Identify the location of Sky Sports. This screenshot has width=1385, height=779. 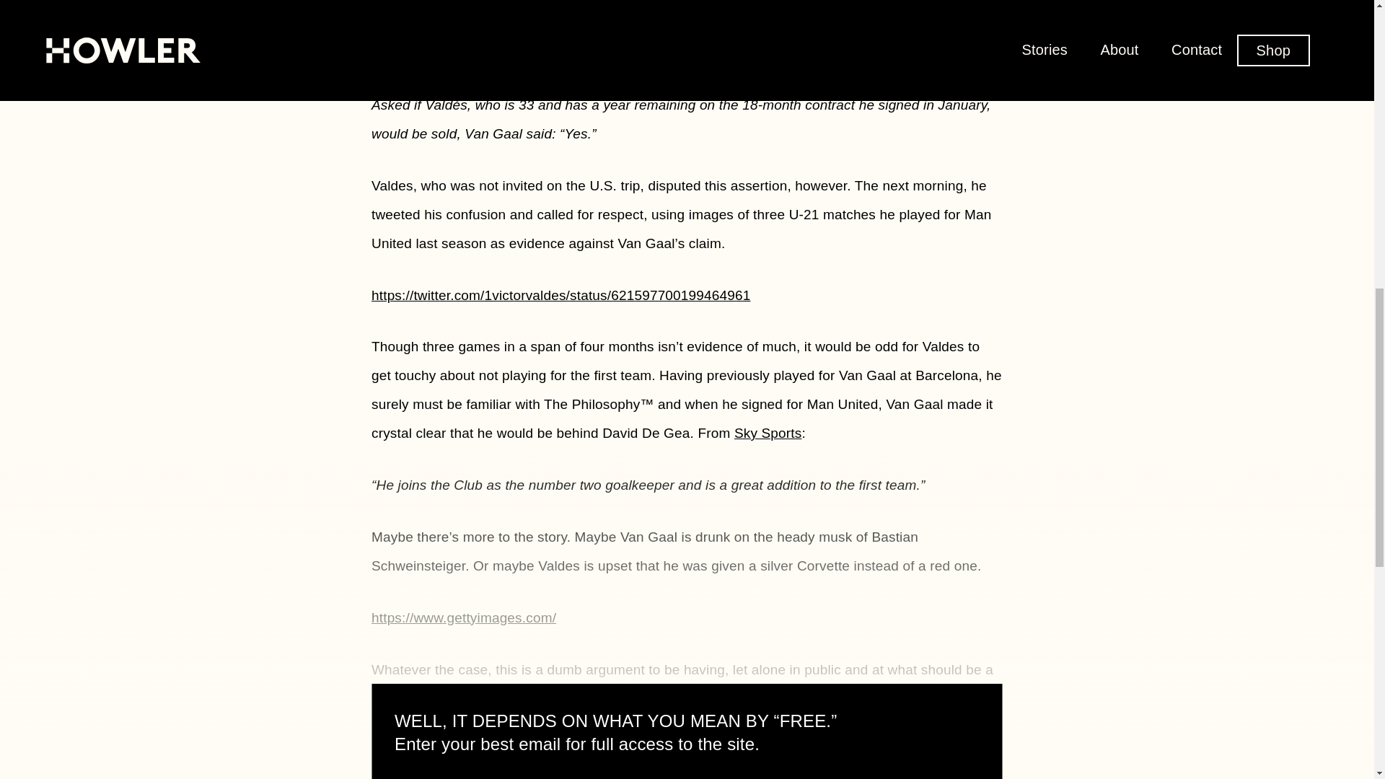
(768, 433).